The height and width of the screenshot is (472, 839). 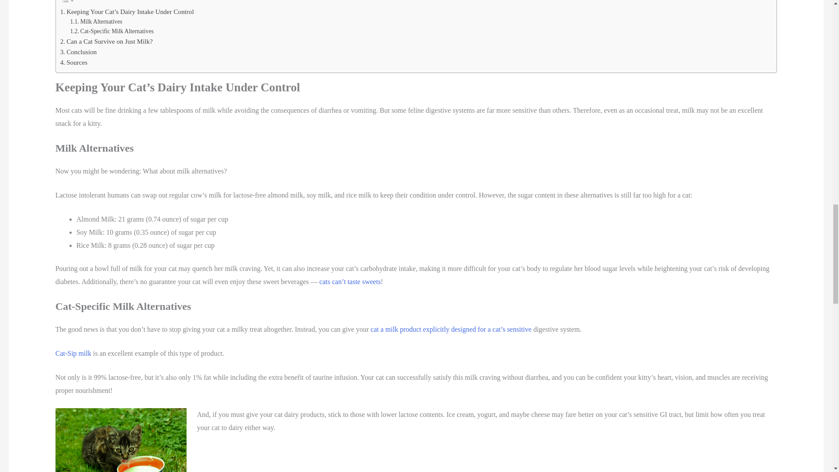 I want to click on Can a Cat Survive on Just Milk?, so click(x=107, y=41).